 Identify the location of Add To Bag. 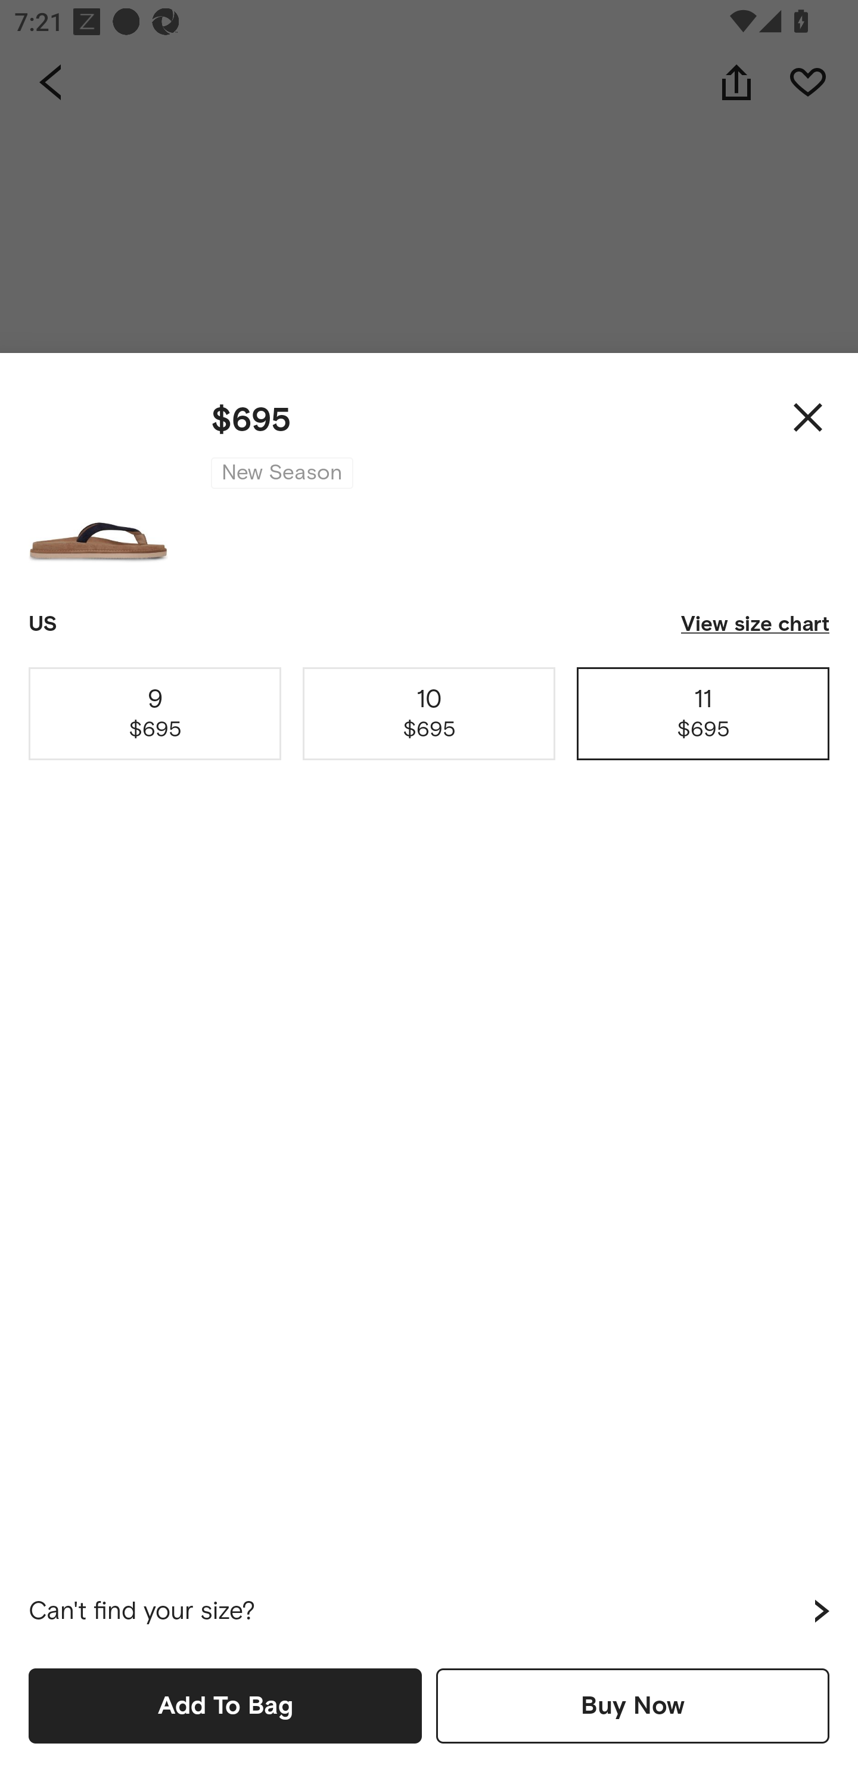
(225, 1705).